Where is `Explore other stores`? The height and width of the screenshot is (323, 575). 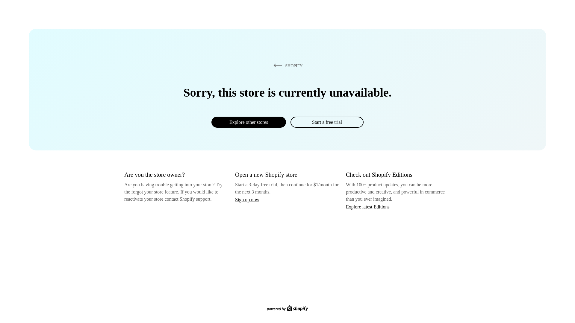
Explore other stores is located at coordinates (249, 122).